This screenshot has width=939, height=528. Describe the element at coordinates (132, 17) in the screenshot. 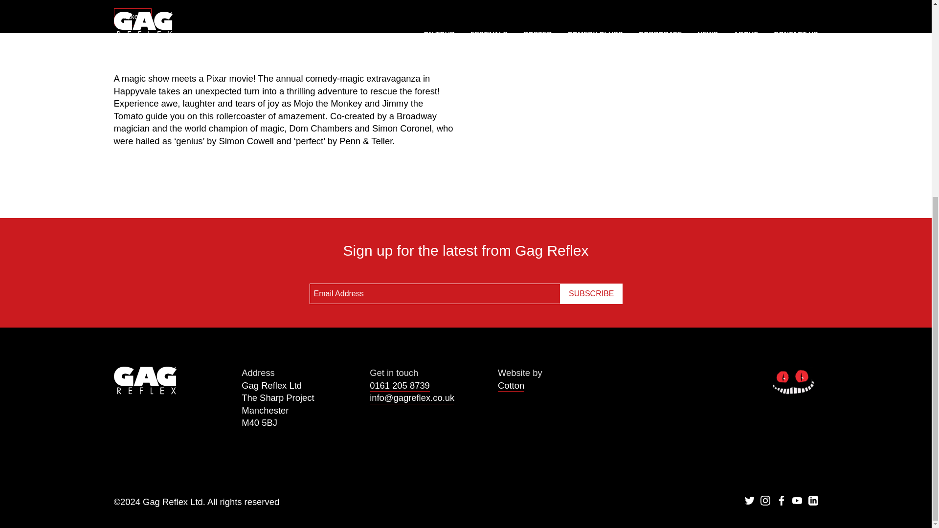

I see `Tickets` at that location.